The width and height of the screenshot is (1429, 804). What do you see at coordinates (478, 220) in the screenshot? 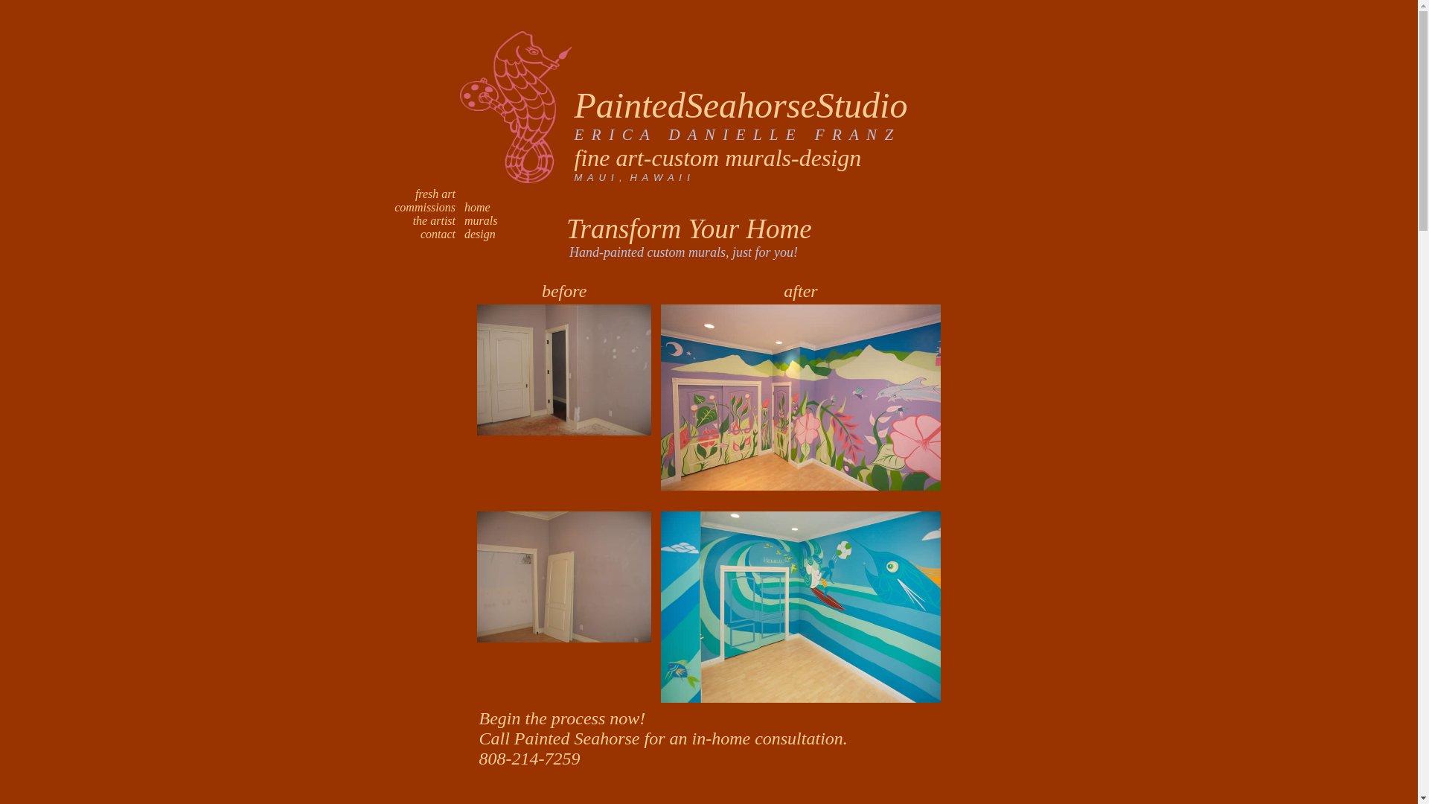
I see `  murals` at bounding box center [478, 220].